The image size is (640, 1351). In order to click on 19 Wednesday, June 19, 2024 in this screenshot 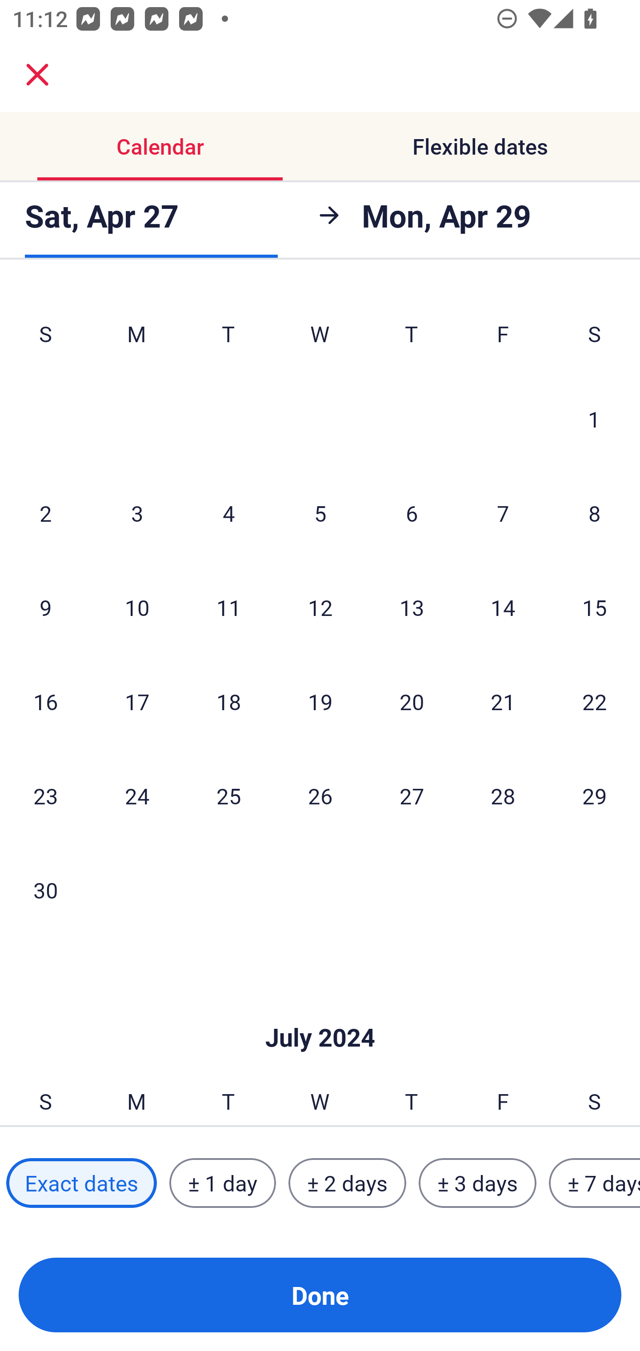, I will do `click(320, 702)`.